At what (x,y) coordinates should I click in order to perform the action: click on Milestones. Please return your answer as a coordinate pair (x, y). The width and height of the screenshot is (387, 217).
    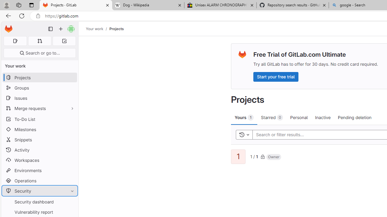
    Looking at the image, I should click on (39, 129).